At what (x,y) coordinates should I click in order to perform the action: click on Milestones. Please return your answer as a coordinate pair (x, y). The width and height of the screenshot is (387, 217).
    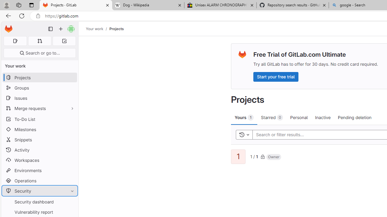
    Looking at the image, I should click on (39, 129).